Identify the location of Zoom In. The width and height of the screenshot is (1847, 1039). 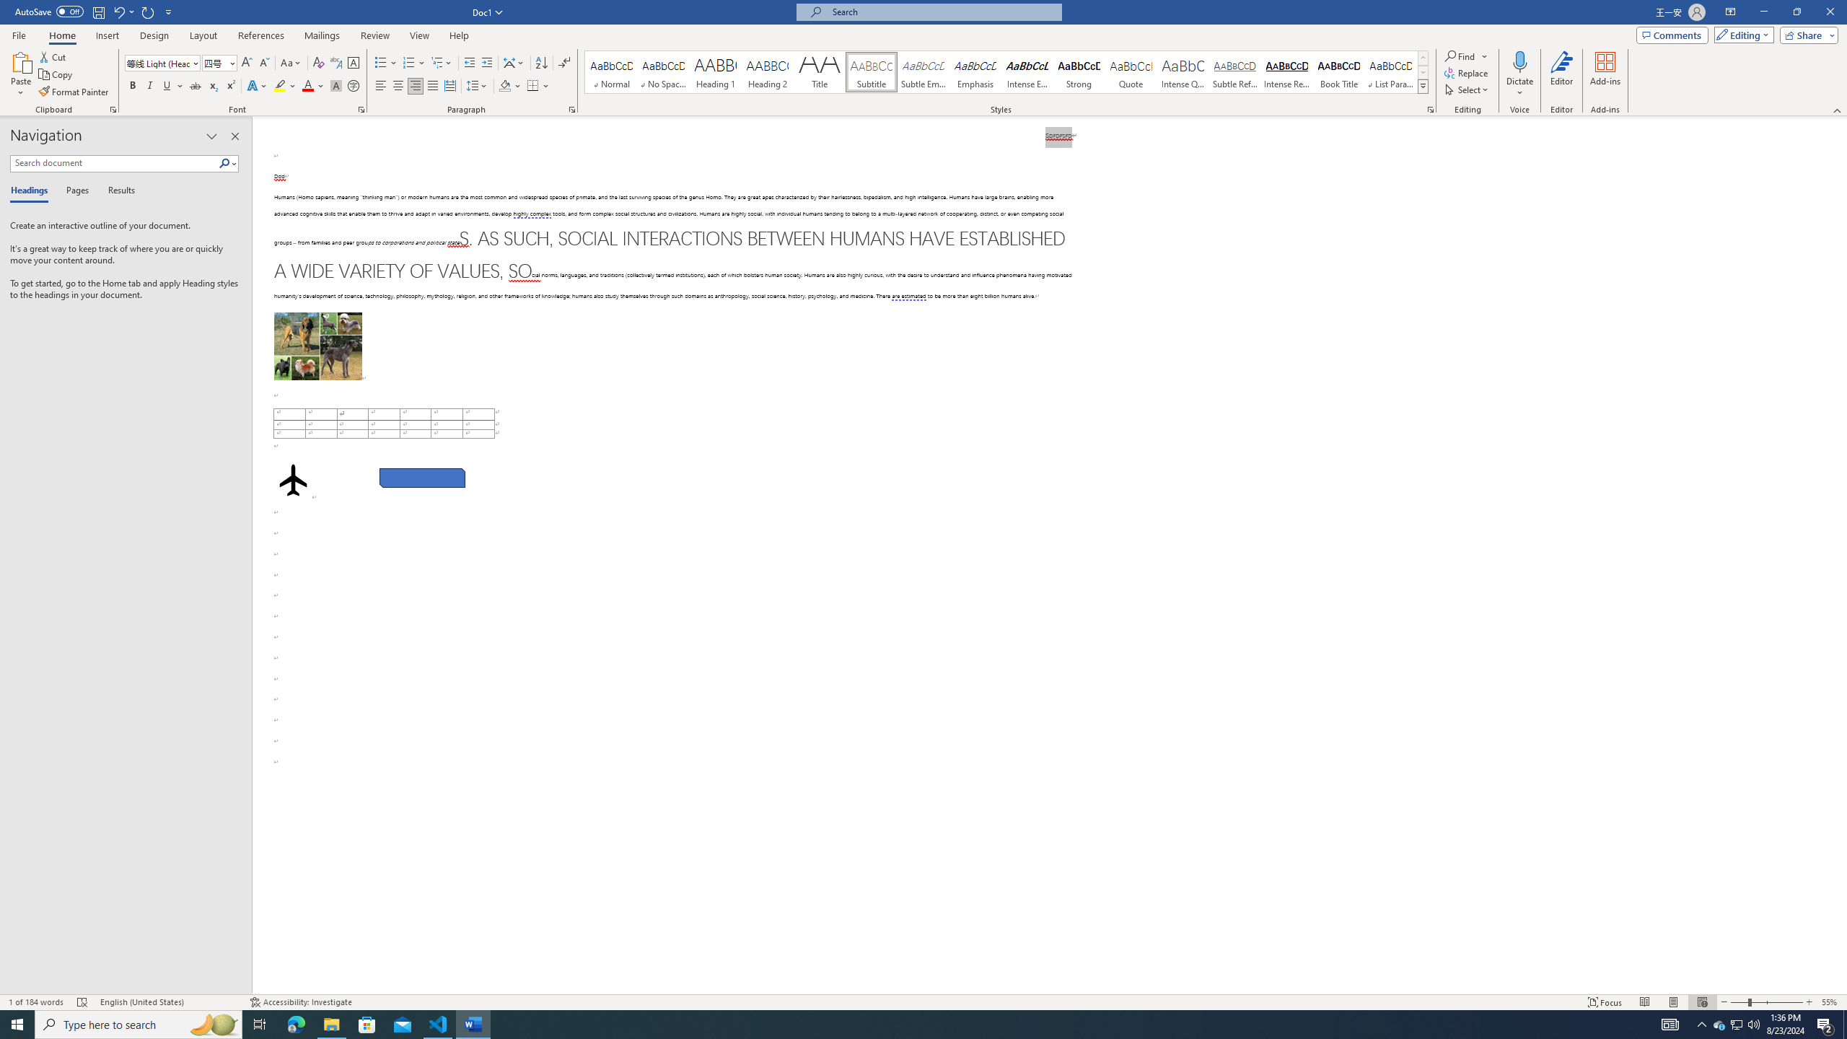
(1809, 1002).